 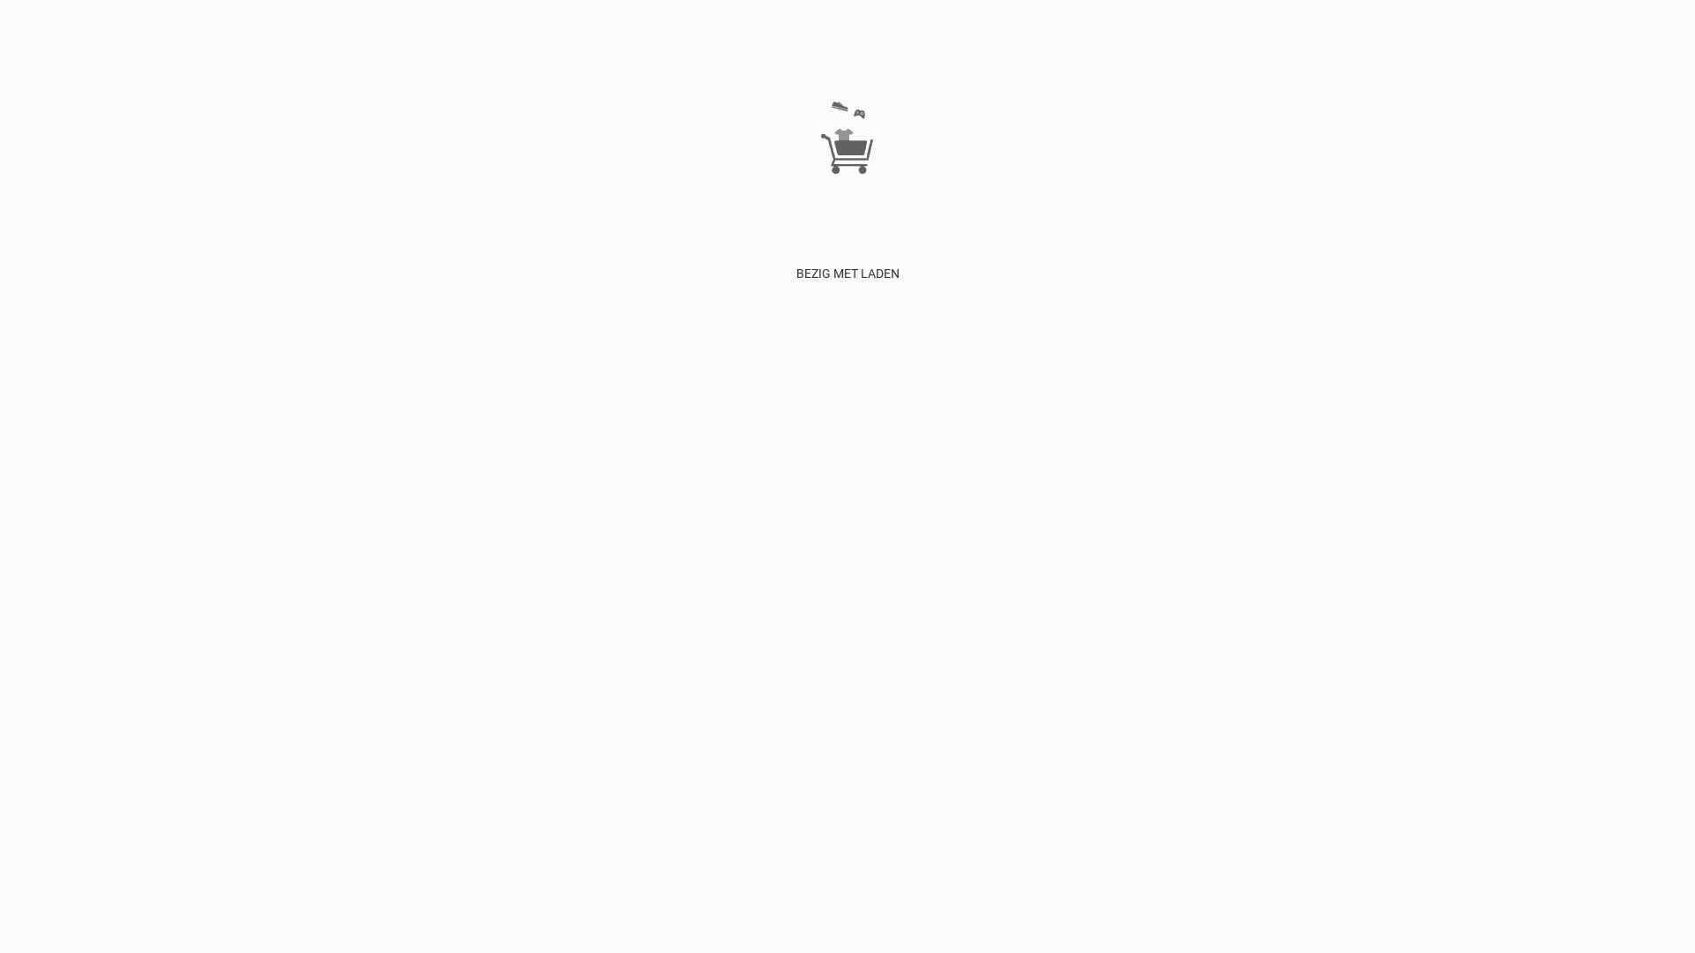 What do you see at coordinates (774, 49) in the screenshot?
I see `Meisjes` at bounding box center [774, 49].